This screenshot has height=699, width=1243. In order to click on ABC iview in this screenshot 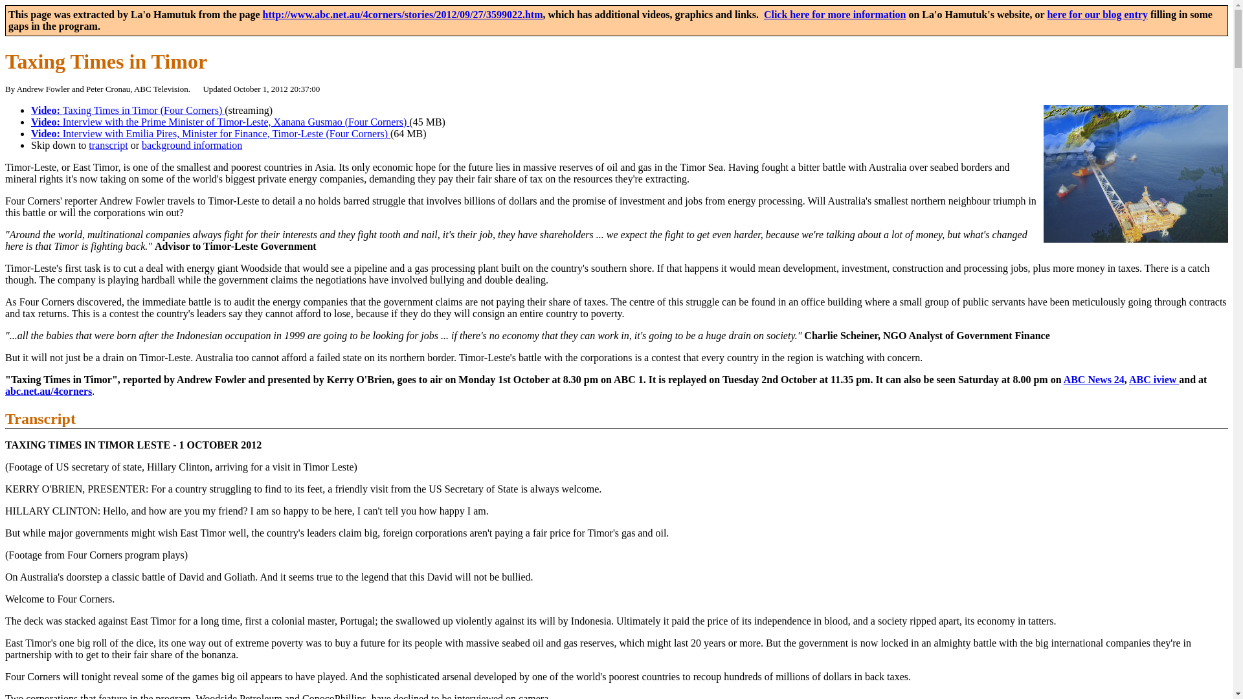, I will do `click(1154, 379)`.